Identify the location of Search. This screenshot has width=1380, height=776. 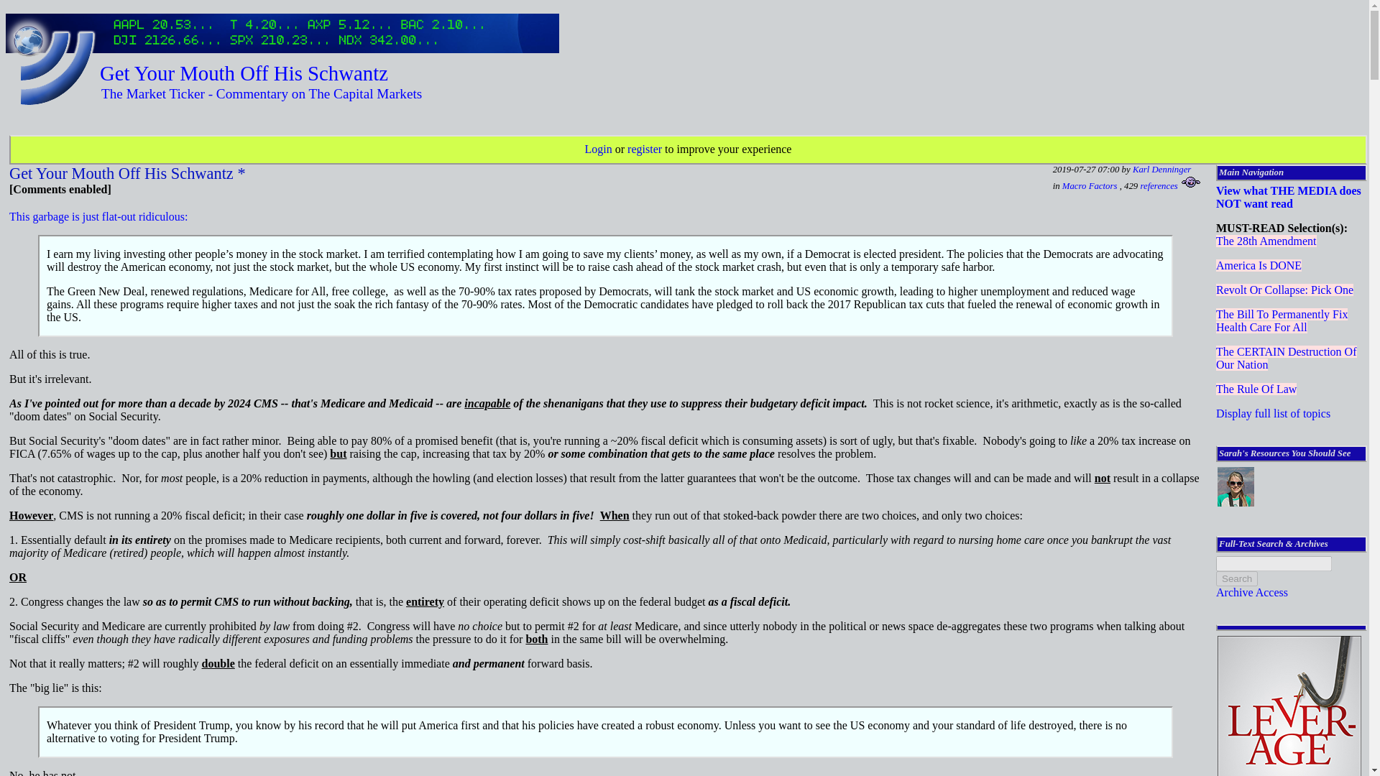
(1236, 578).